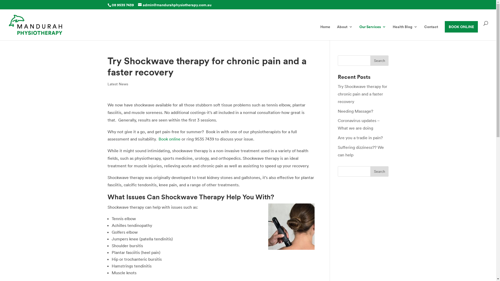 The height and width of the screenshot is (281, 500). Describe the element at coordinates (122, 5) in the screenshot. I see `08 9535 7439` at that location.